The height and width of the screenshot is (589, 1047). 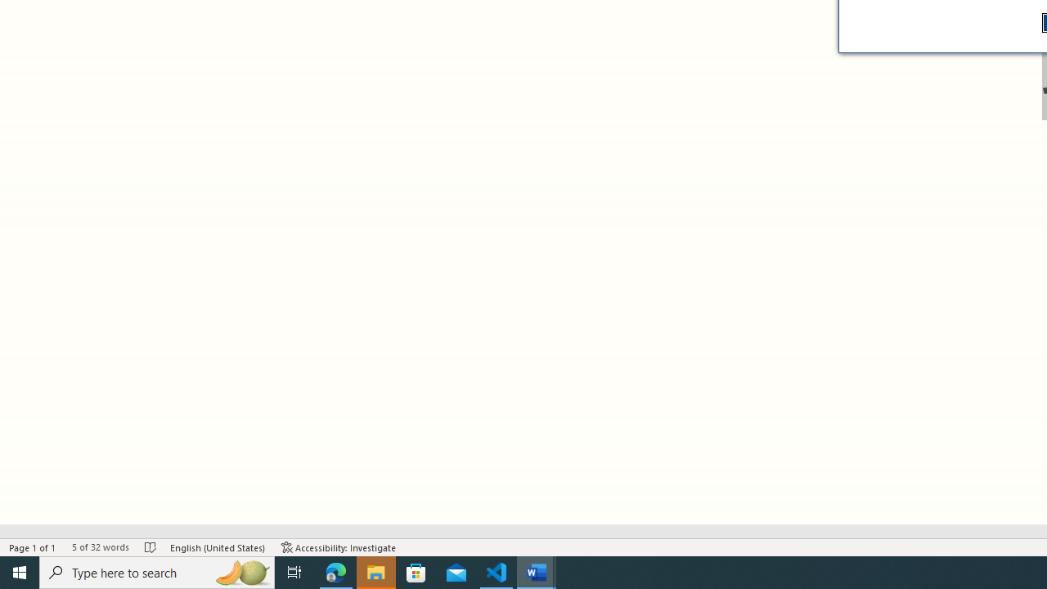 I want to click on Language English (United States), so click(x=218, y=546).